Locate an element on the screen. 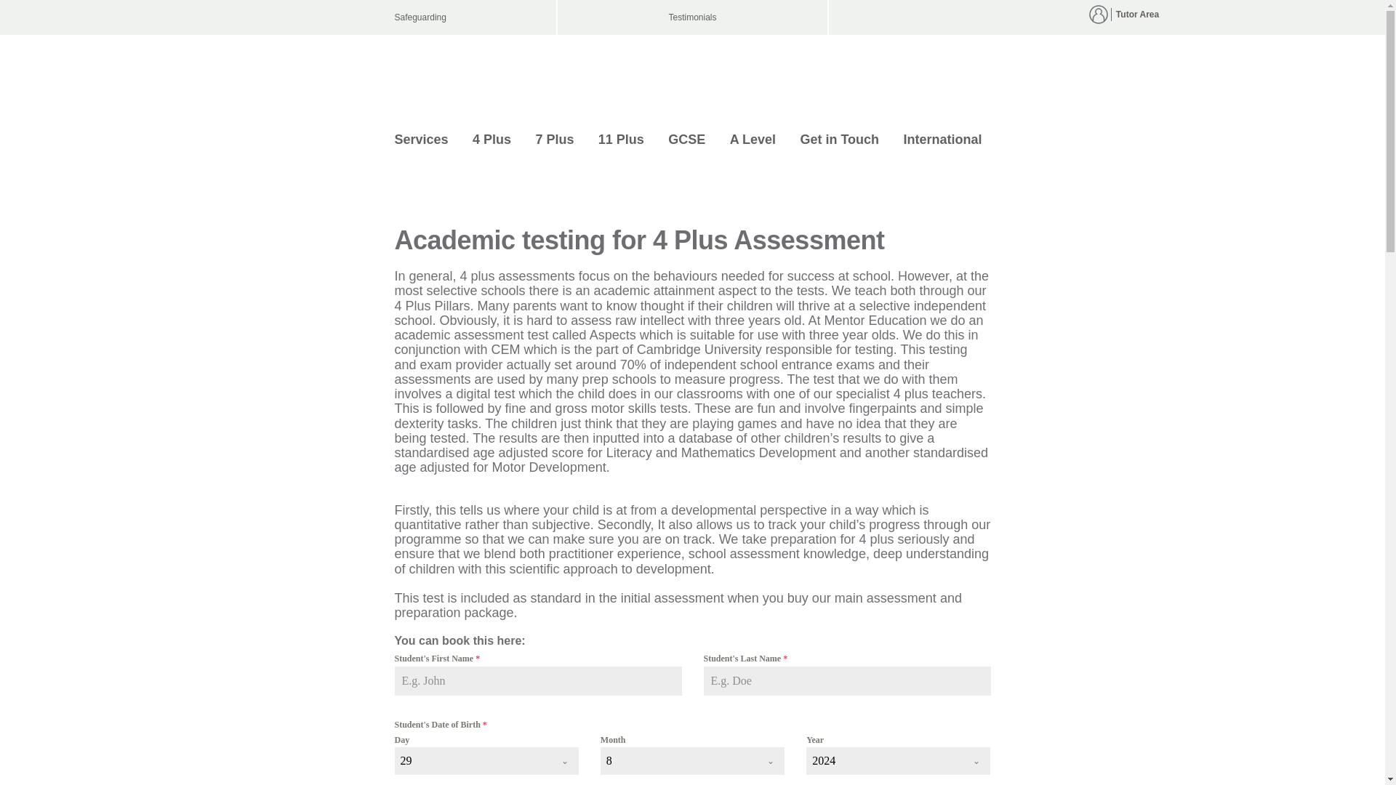 The image size is (1396, 785). Services is located at coordinates (420, 139).